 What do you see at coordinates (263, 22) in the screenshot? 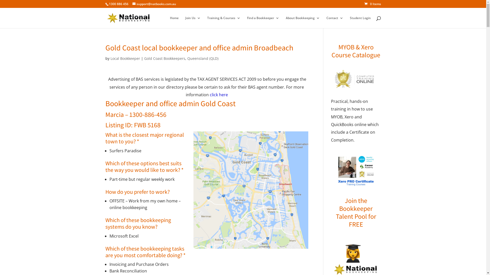
I see `Find a Bookkeeper` at bounding box center [263, 22].